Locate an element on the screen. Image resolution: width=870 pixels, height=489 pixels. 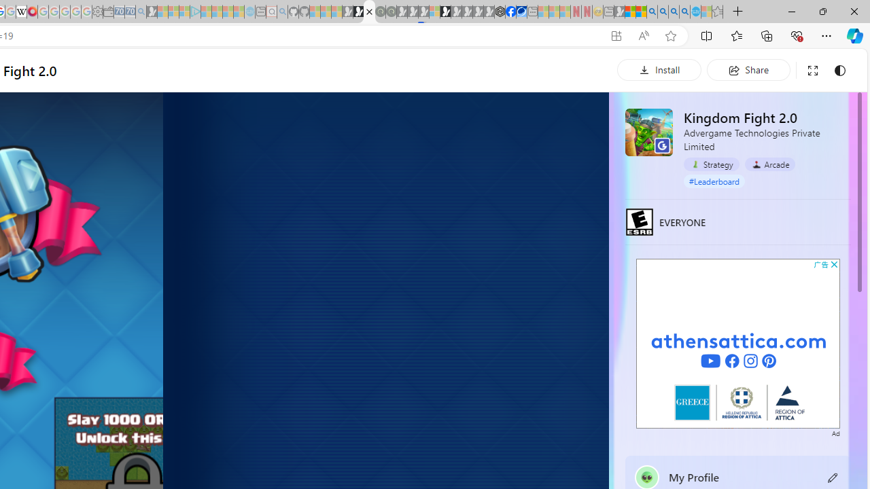
Play Zoo Boom in your browser | Games from Microsoft Start is located at coordinates (358, 12).